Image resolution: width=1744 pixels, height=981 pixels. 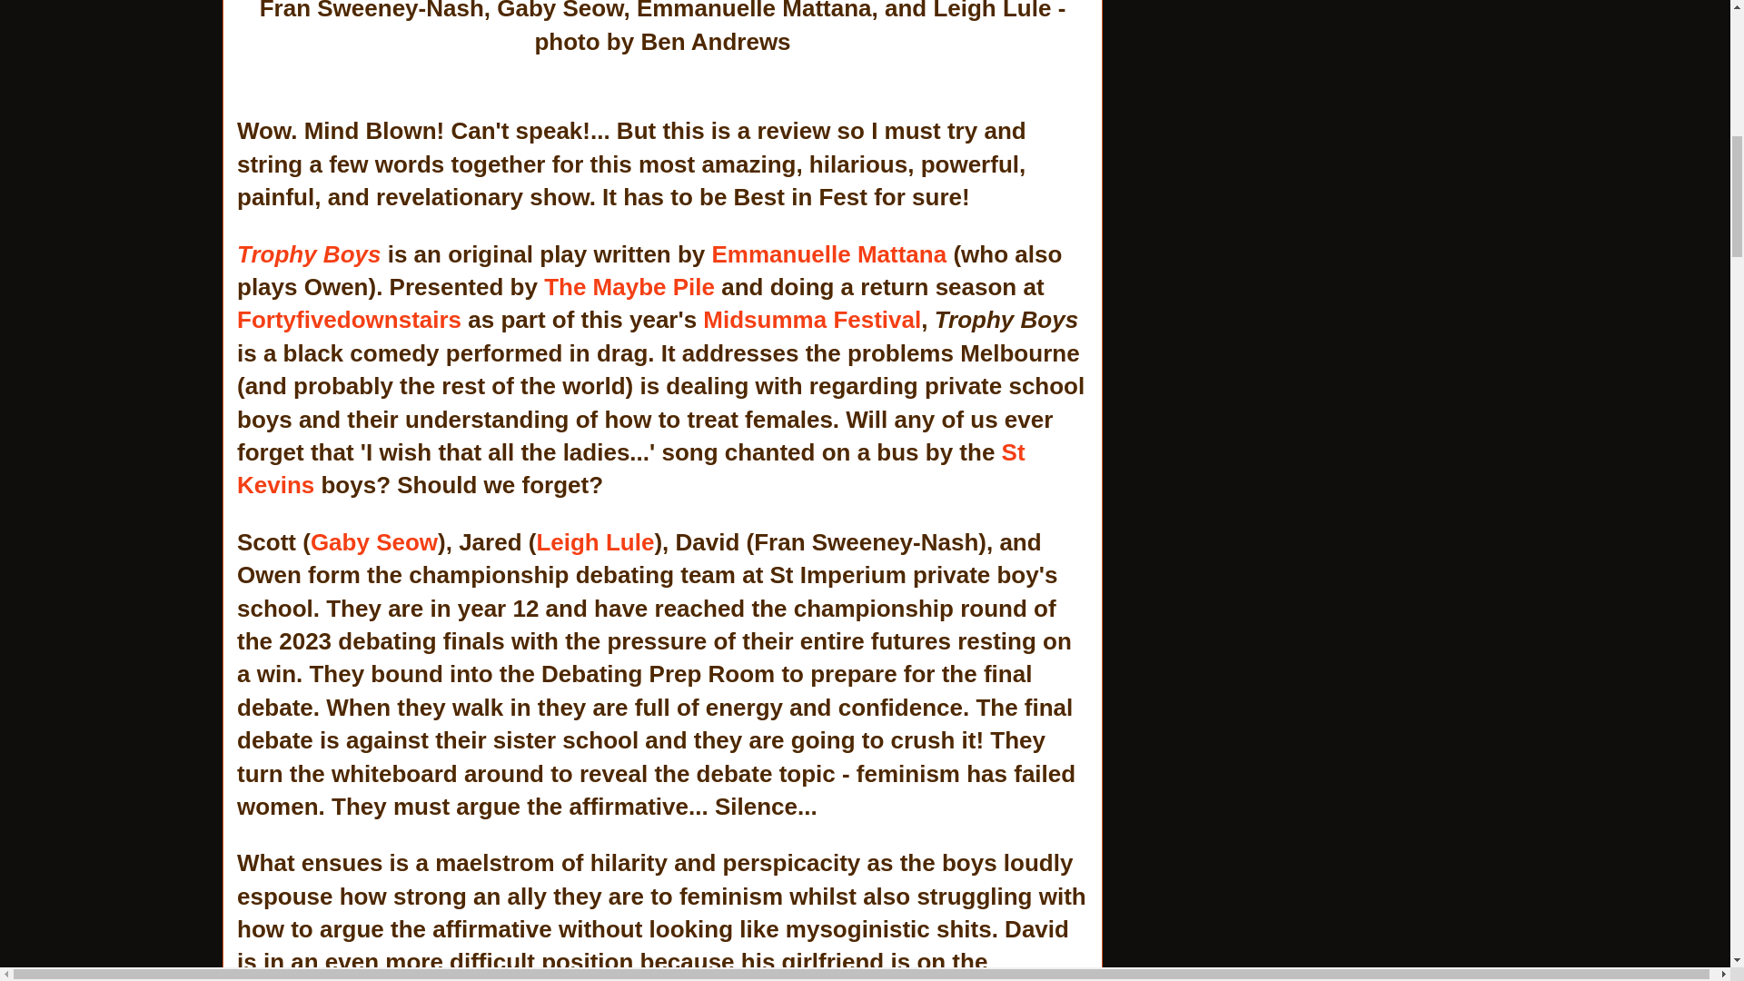 What do you see at coordinates (629, 287) in the screenshot?
I see `The Maybe Pile` at bounding box center [629, 287].